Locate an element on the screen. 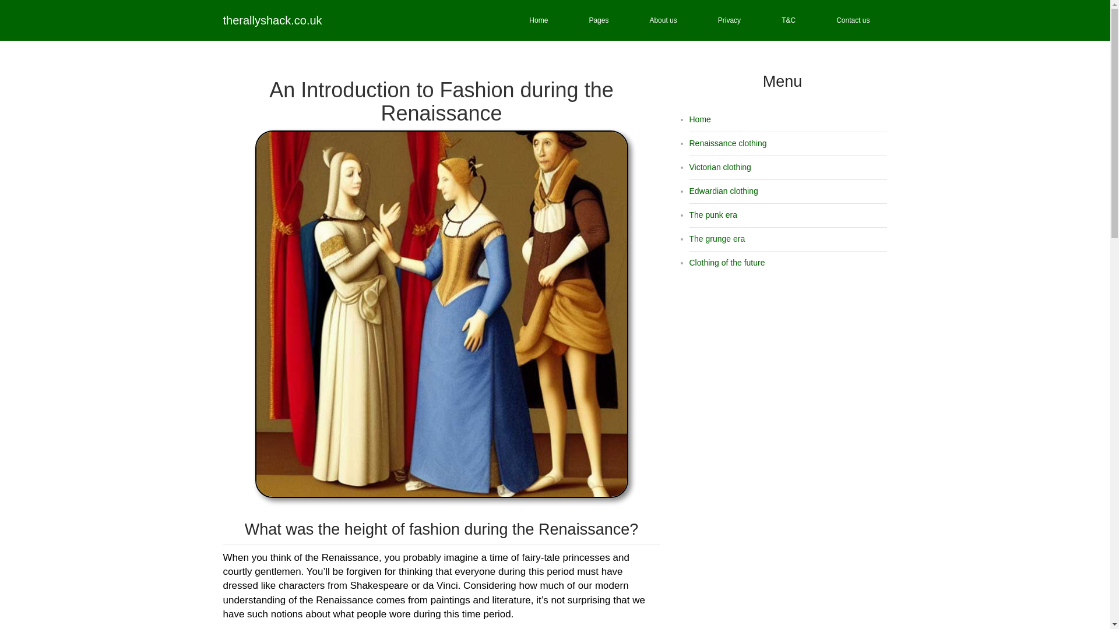 The width and height of the screenshot is (1119, 629). Victorian clothing is located at coordinates (720, 167).